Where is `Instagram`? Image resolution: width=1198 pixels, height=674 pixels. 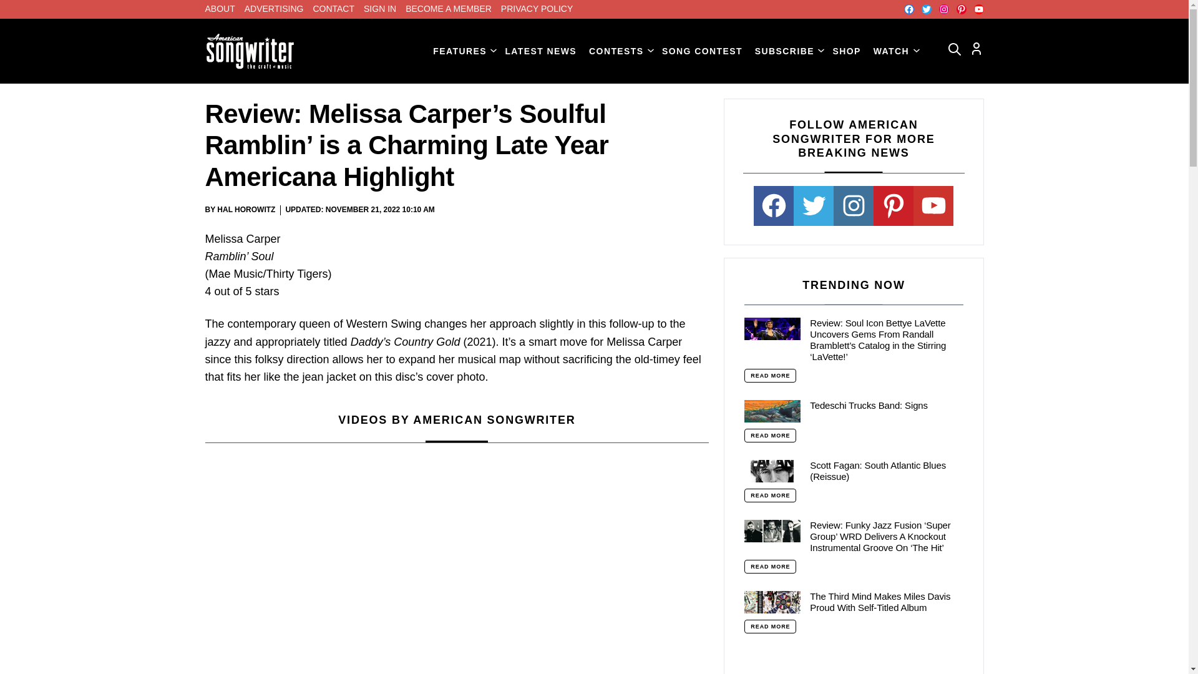
Instagram is located at coordinates (943, 9).